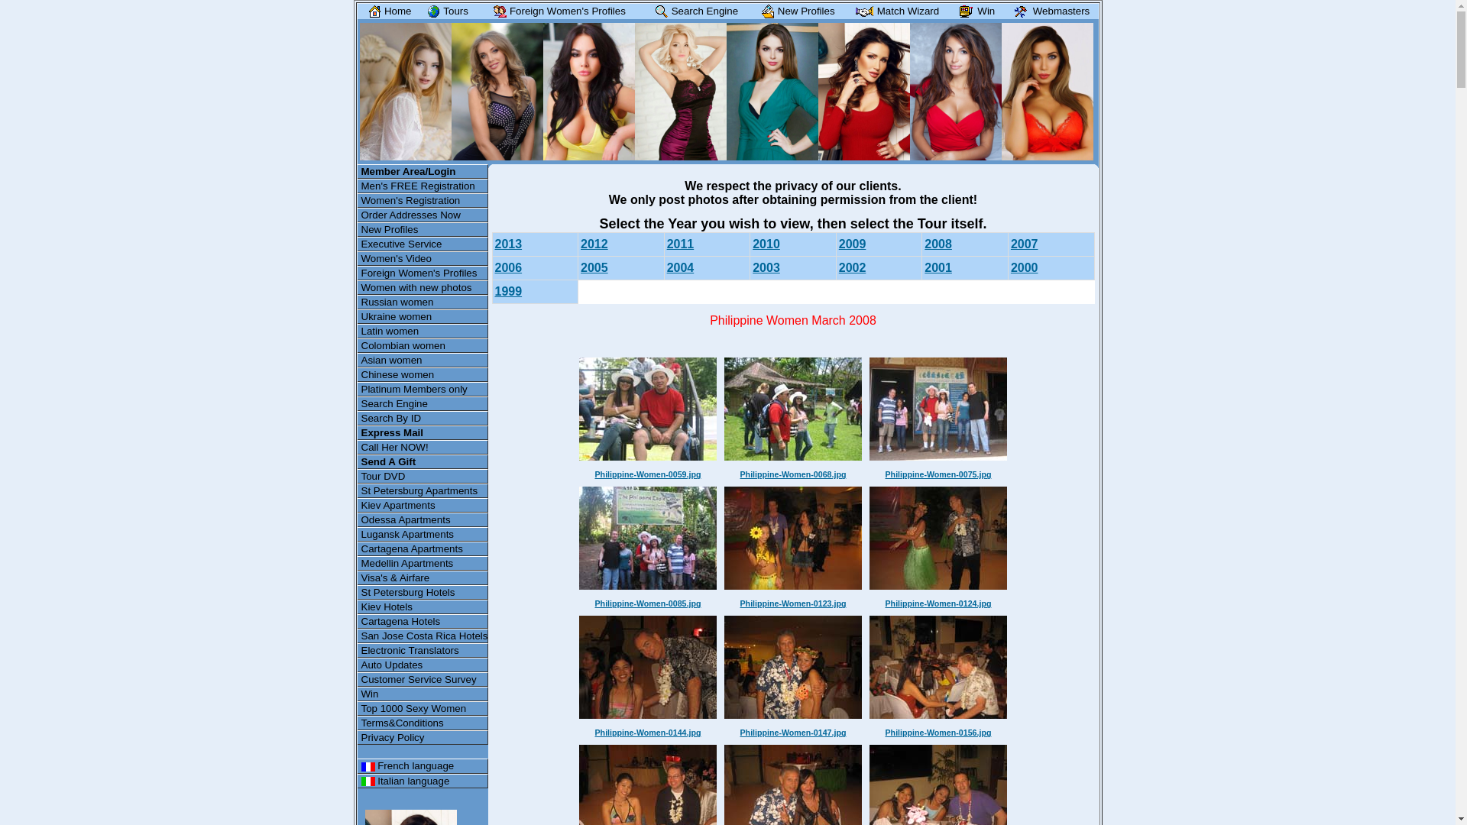 This screenshot has height=825, width=1467. What do you see at coordinates (1048, 11) in the screenshot?
I see `  Webmasters` at bounding box center [1048, 11].